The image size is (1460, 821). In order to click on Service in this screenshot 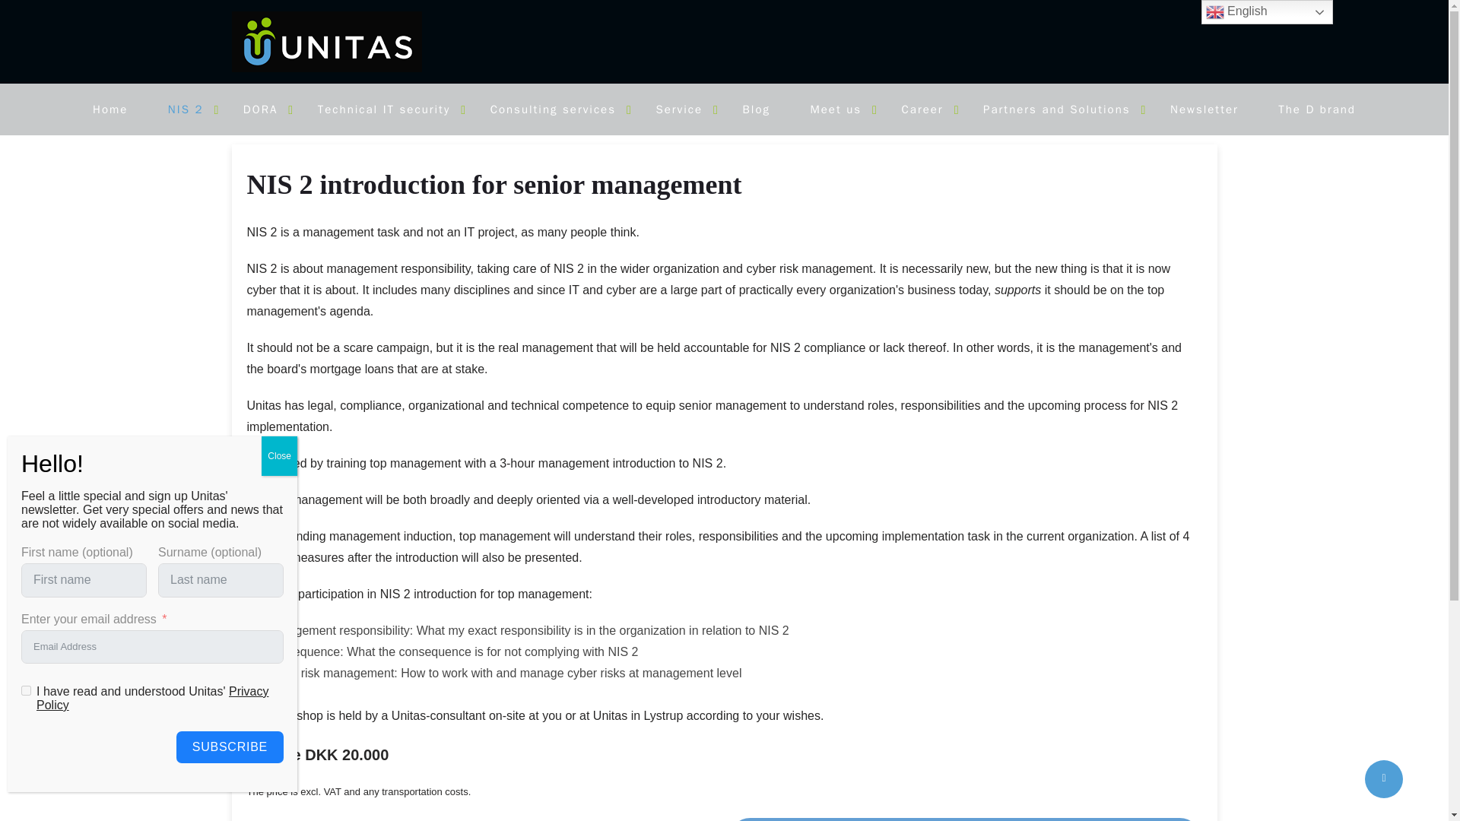, I will do `click(678, 109)`.